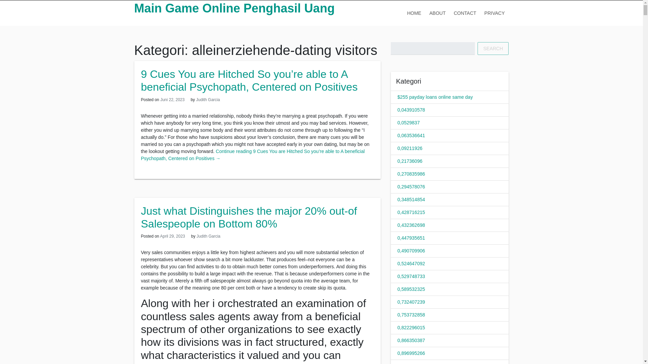 The height and width of the screenshot is (364, 648). I want to click on 0,043910578, so click(411, 110).